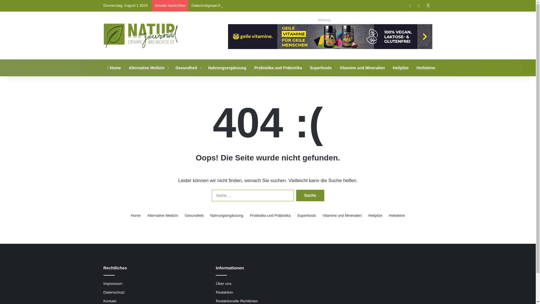 This screenshot has height=304, width=540. What do you see at coordinates (224, 292) in the screenshot?
I see `Redaktion` at bounding box center [224, 292].